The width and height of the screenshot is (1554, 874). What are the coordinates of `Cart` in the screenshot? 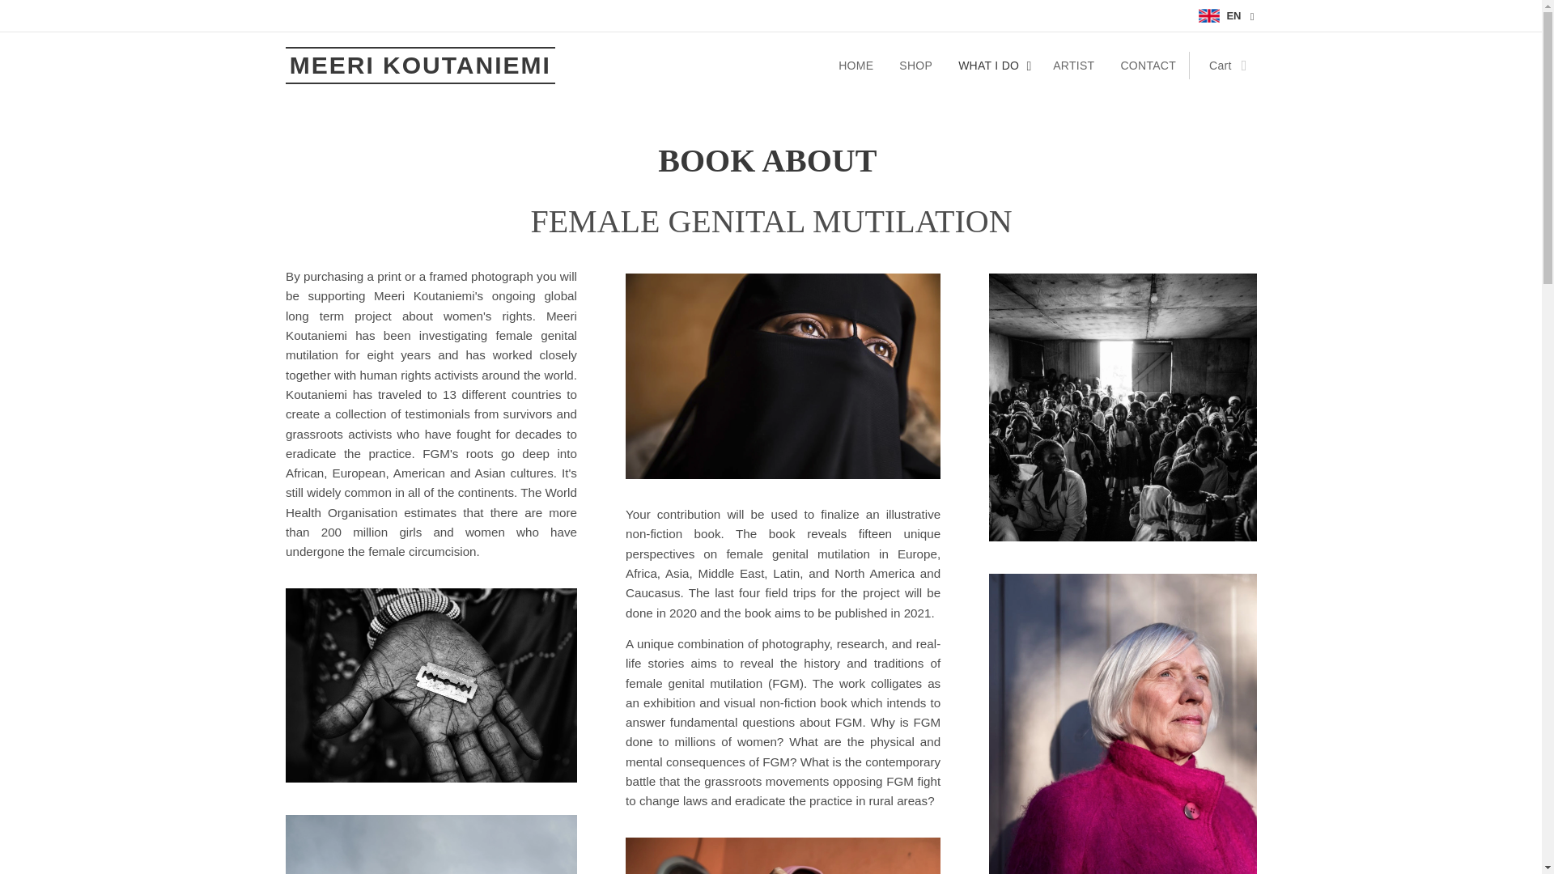 It's located at (1222, 65).